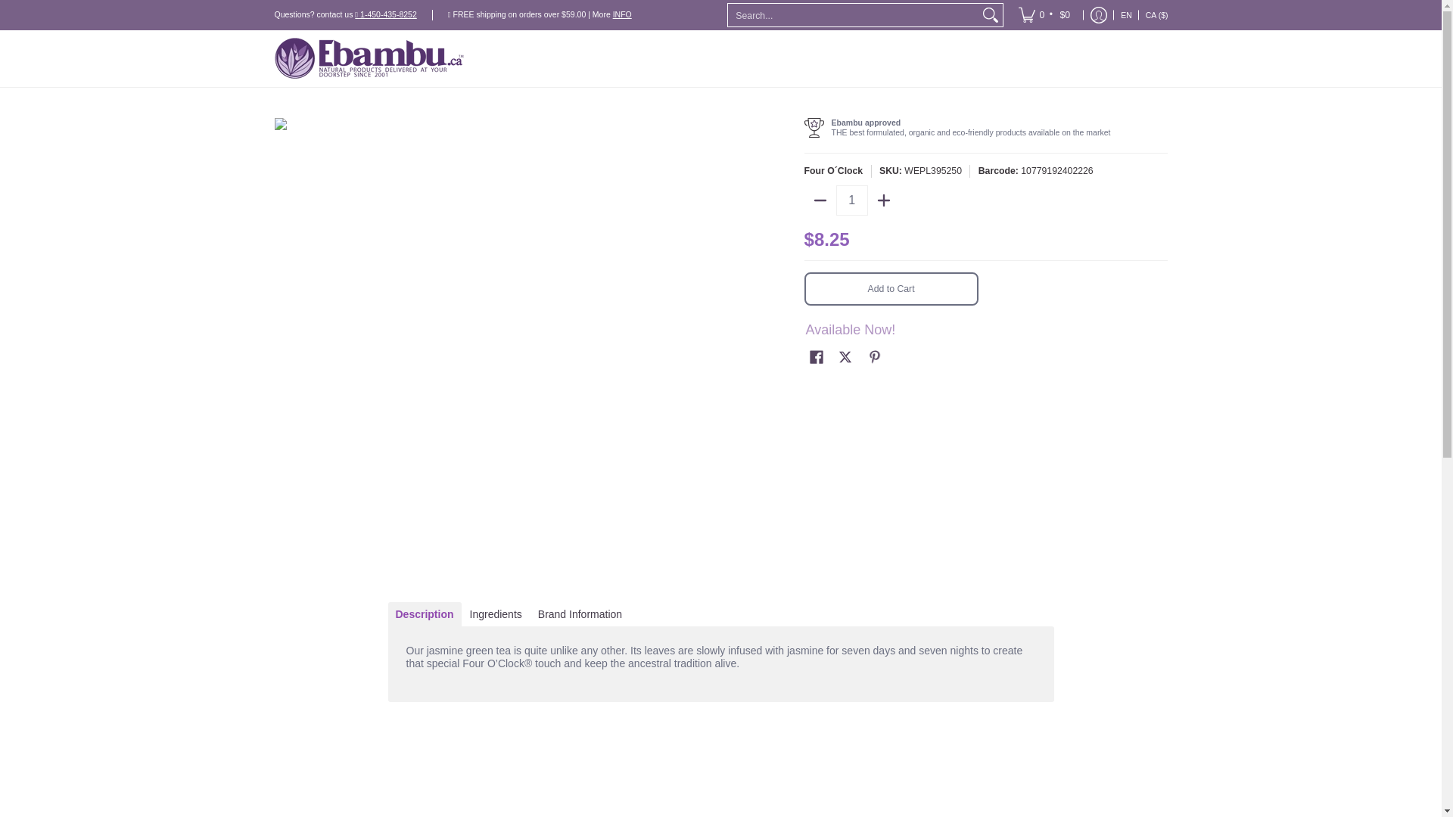  I want to click on Log in, so click(1099, 15).